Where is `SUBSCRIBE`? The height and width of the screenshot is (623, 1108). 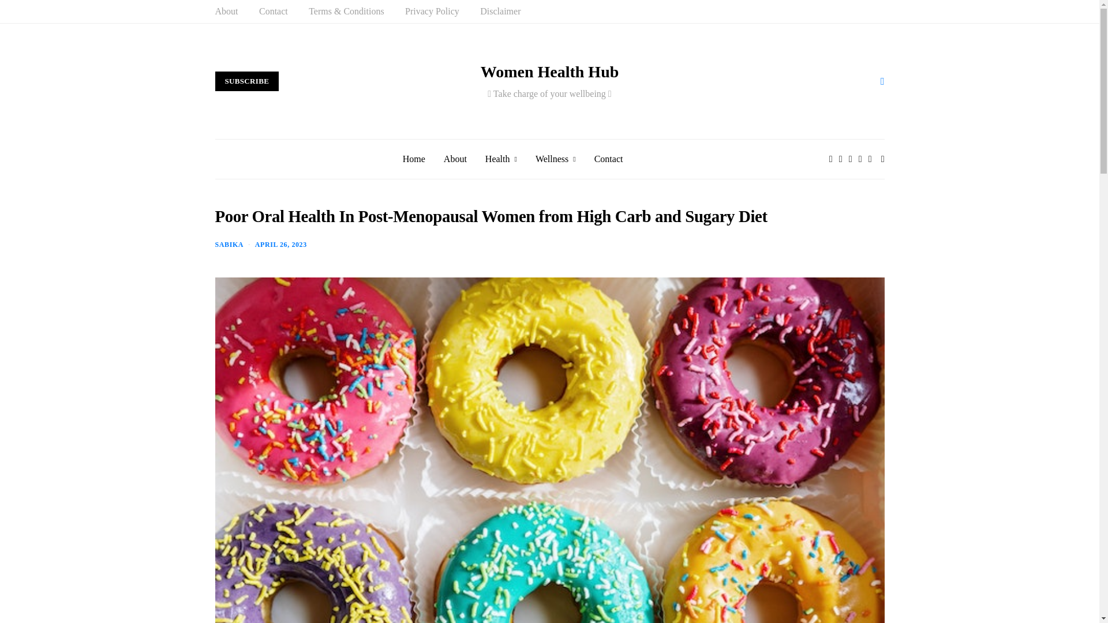 SUBSCRIBE is located at coordinates (247, 81).